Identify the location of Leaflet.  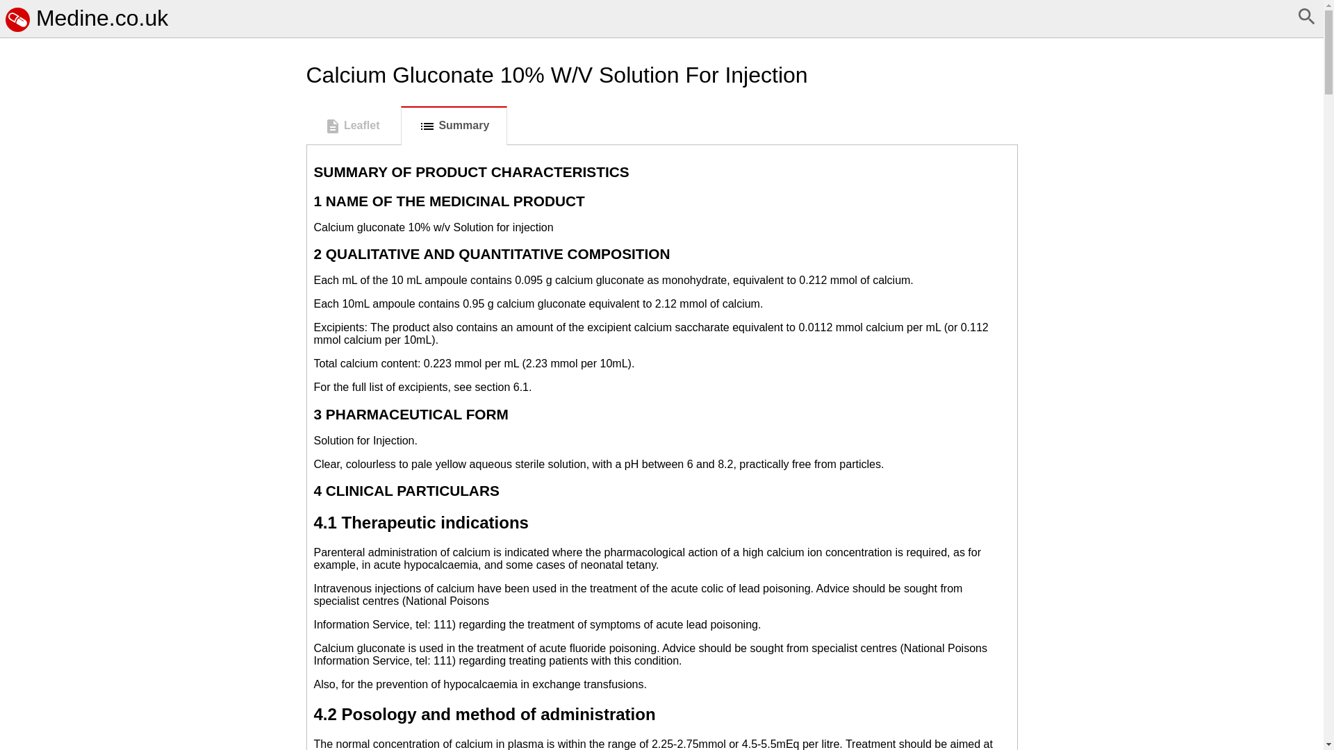
(352, 126).